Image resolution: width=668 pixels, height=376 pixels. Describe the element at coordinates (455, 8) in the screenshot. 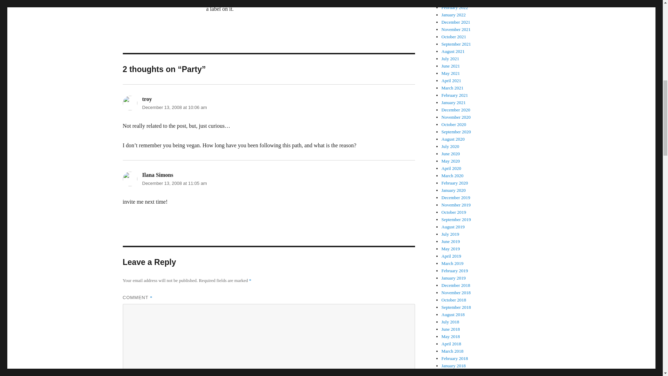

I see `February 2022` at that location.